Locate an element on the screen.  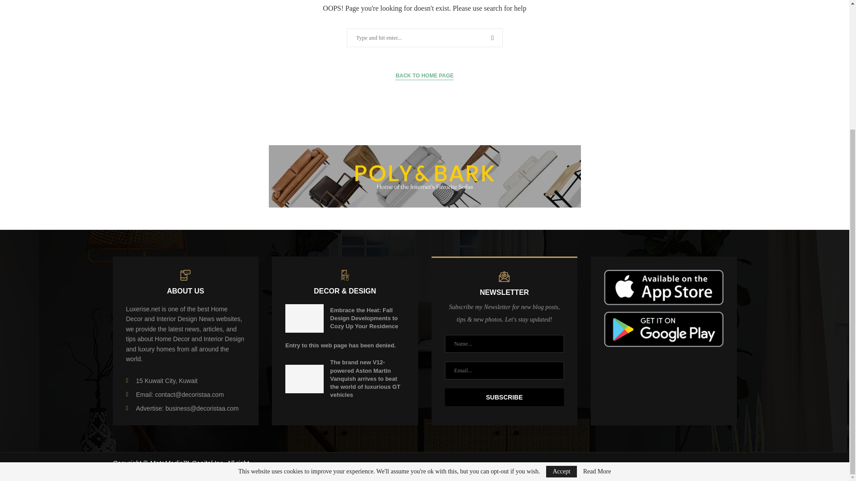
BACK TO HOME PAGE is located at coordinates (424, 76).